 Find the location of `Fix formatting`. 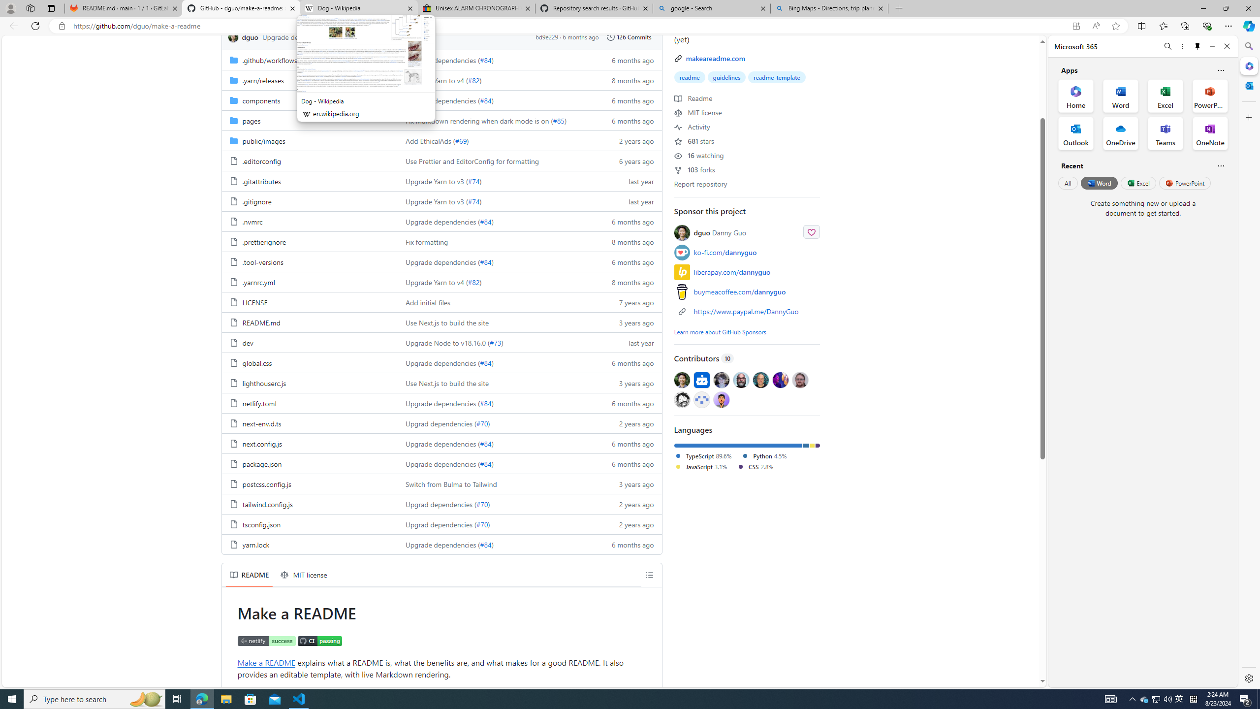

Fix formatting is located at coordinates (427, 241).